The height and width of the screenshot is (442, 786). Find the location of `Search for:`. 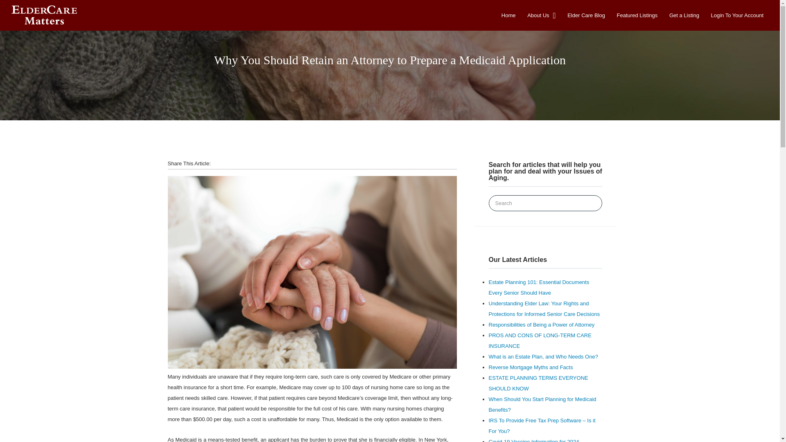

Search for: is located at coordinates (546, 203).